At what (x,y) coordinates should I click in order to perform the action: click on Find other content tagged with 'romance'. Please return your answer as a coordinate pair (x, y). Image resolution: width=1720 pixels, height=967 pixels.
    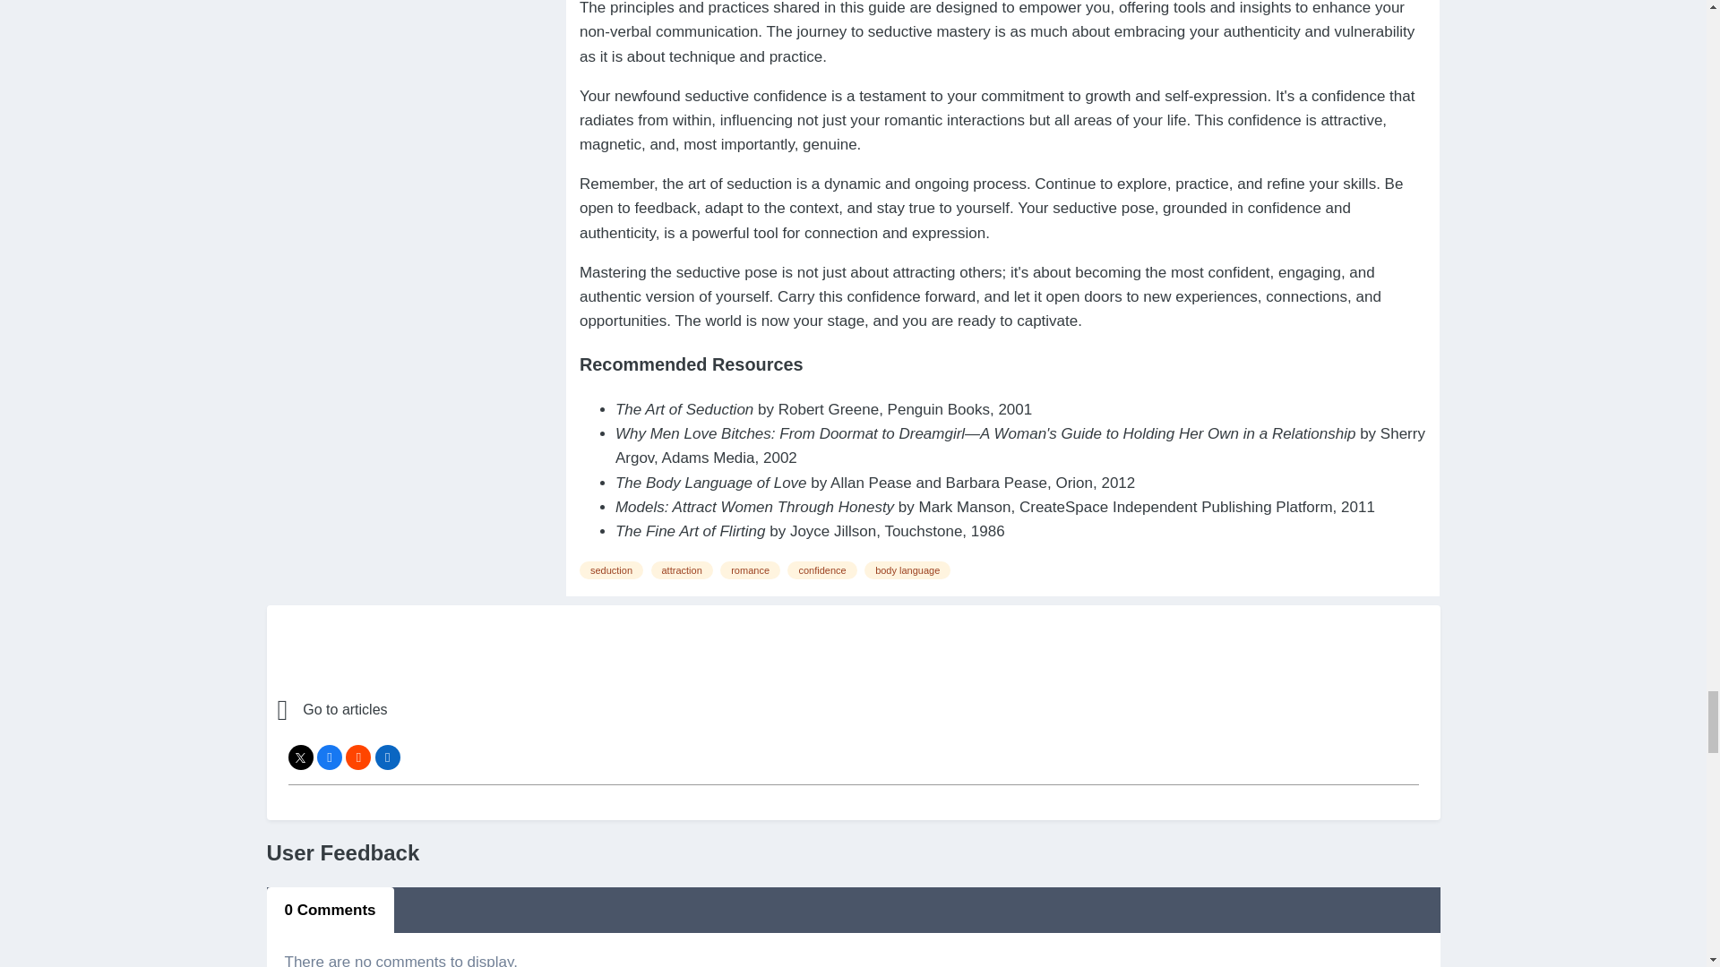
    Looking at the image, I should click on (751, 569).